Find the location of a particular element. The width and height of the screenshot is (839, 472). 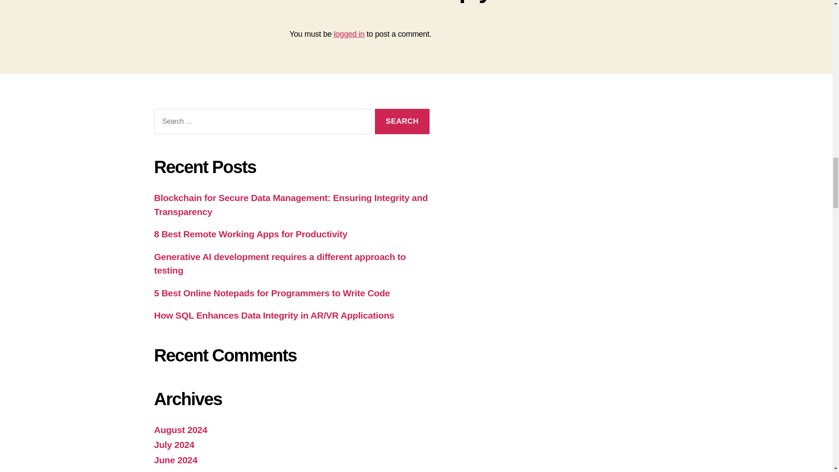

Search is located at coordinates (402, 121).